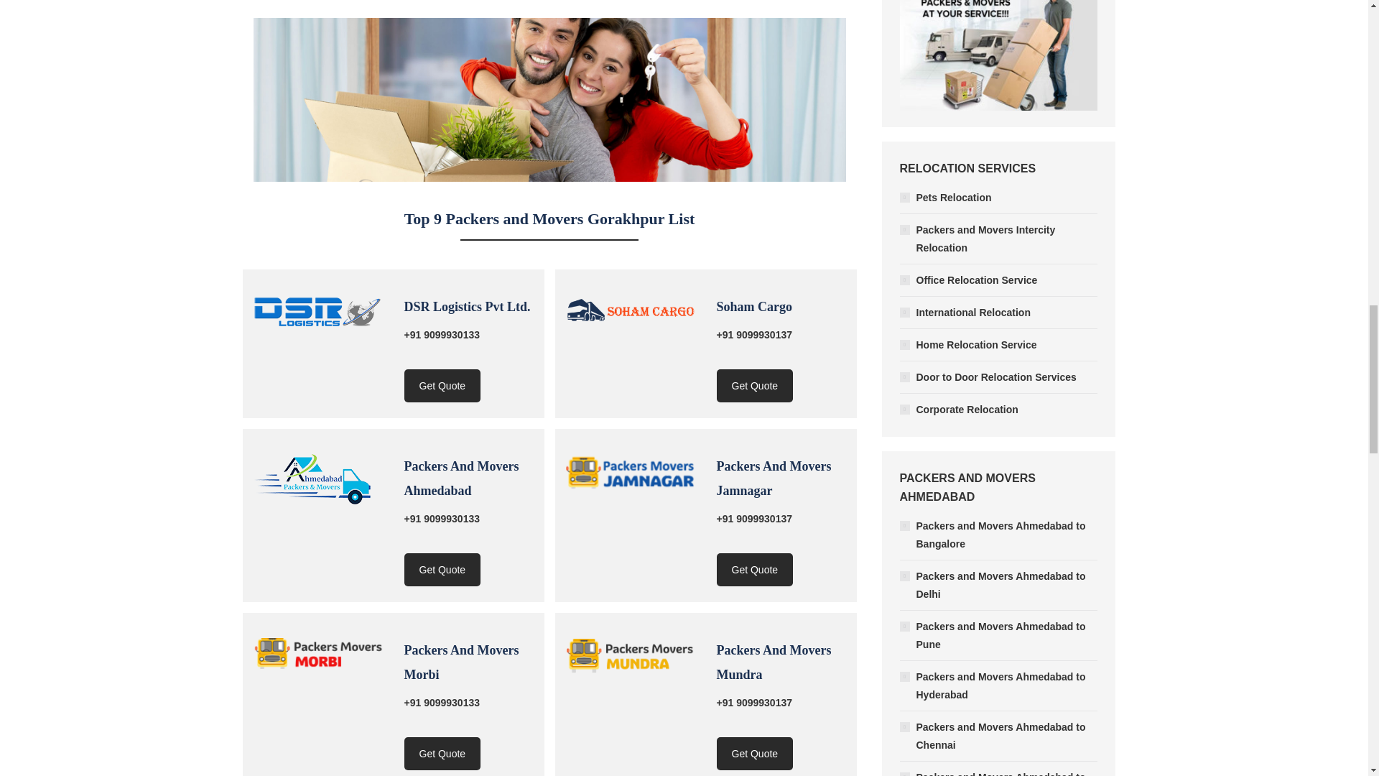  Describe the element at coordinates (756, 570) in the screenshot. I see `Enquiry` at that location.